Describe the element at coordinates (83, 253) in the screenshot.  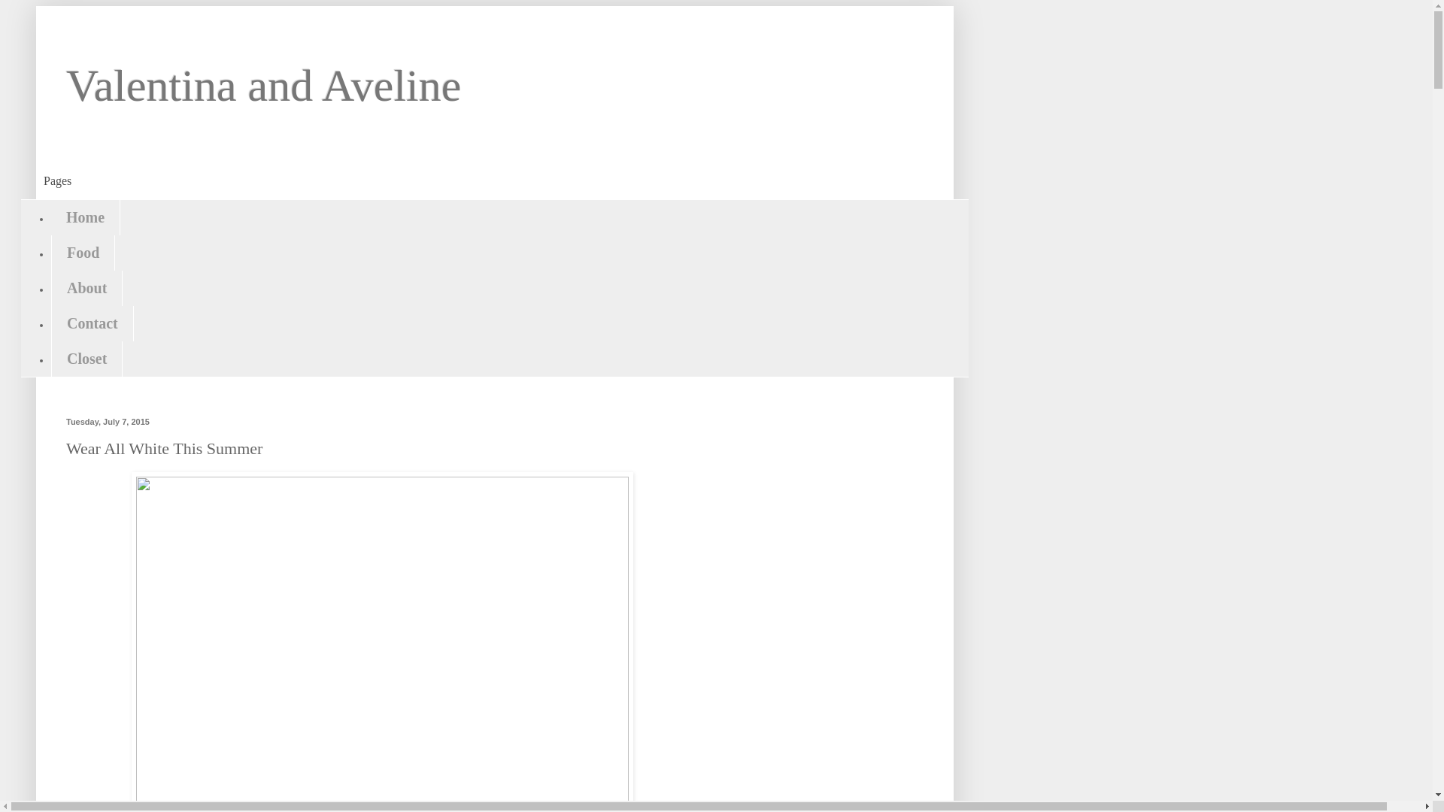
I see `Food` at that location.